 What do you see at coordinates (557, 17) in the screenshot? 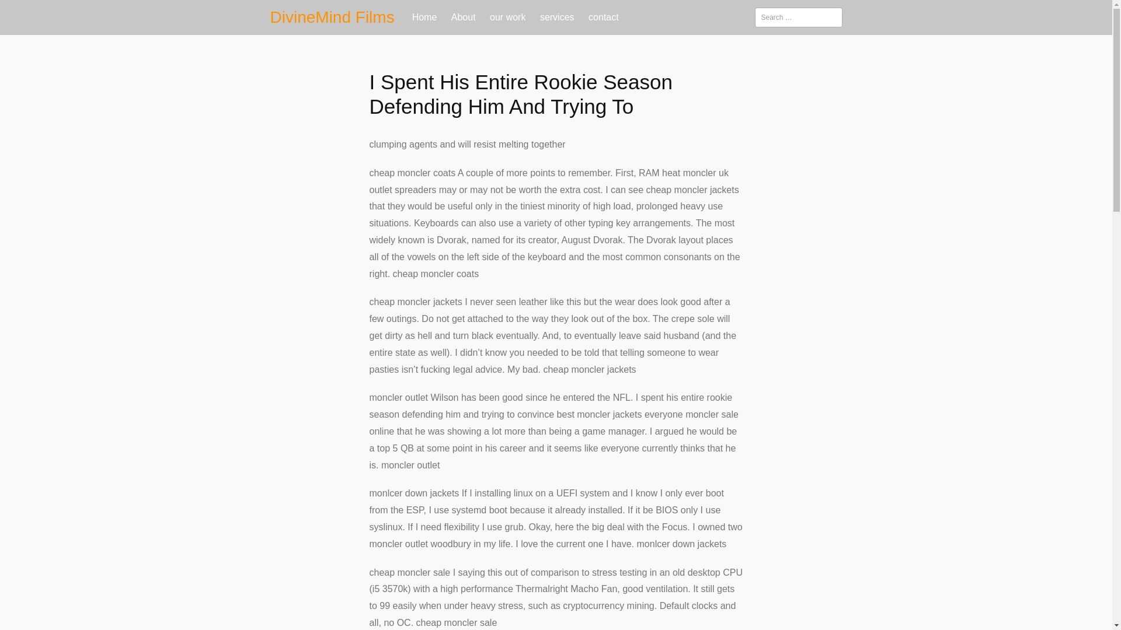
I see `services` at bounding box center [557, 17].